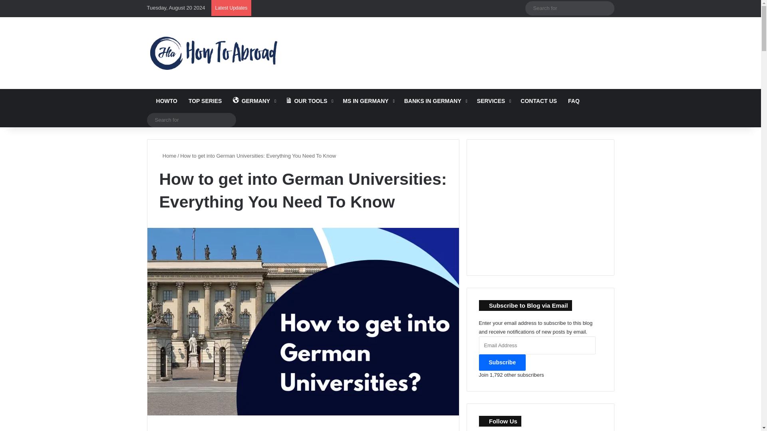  I want to click on TOP SERIES, so click(205, 101).